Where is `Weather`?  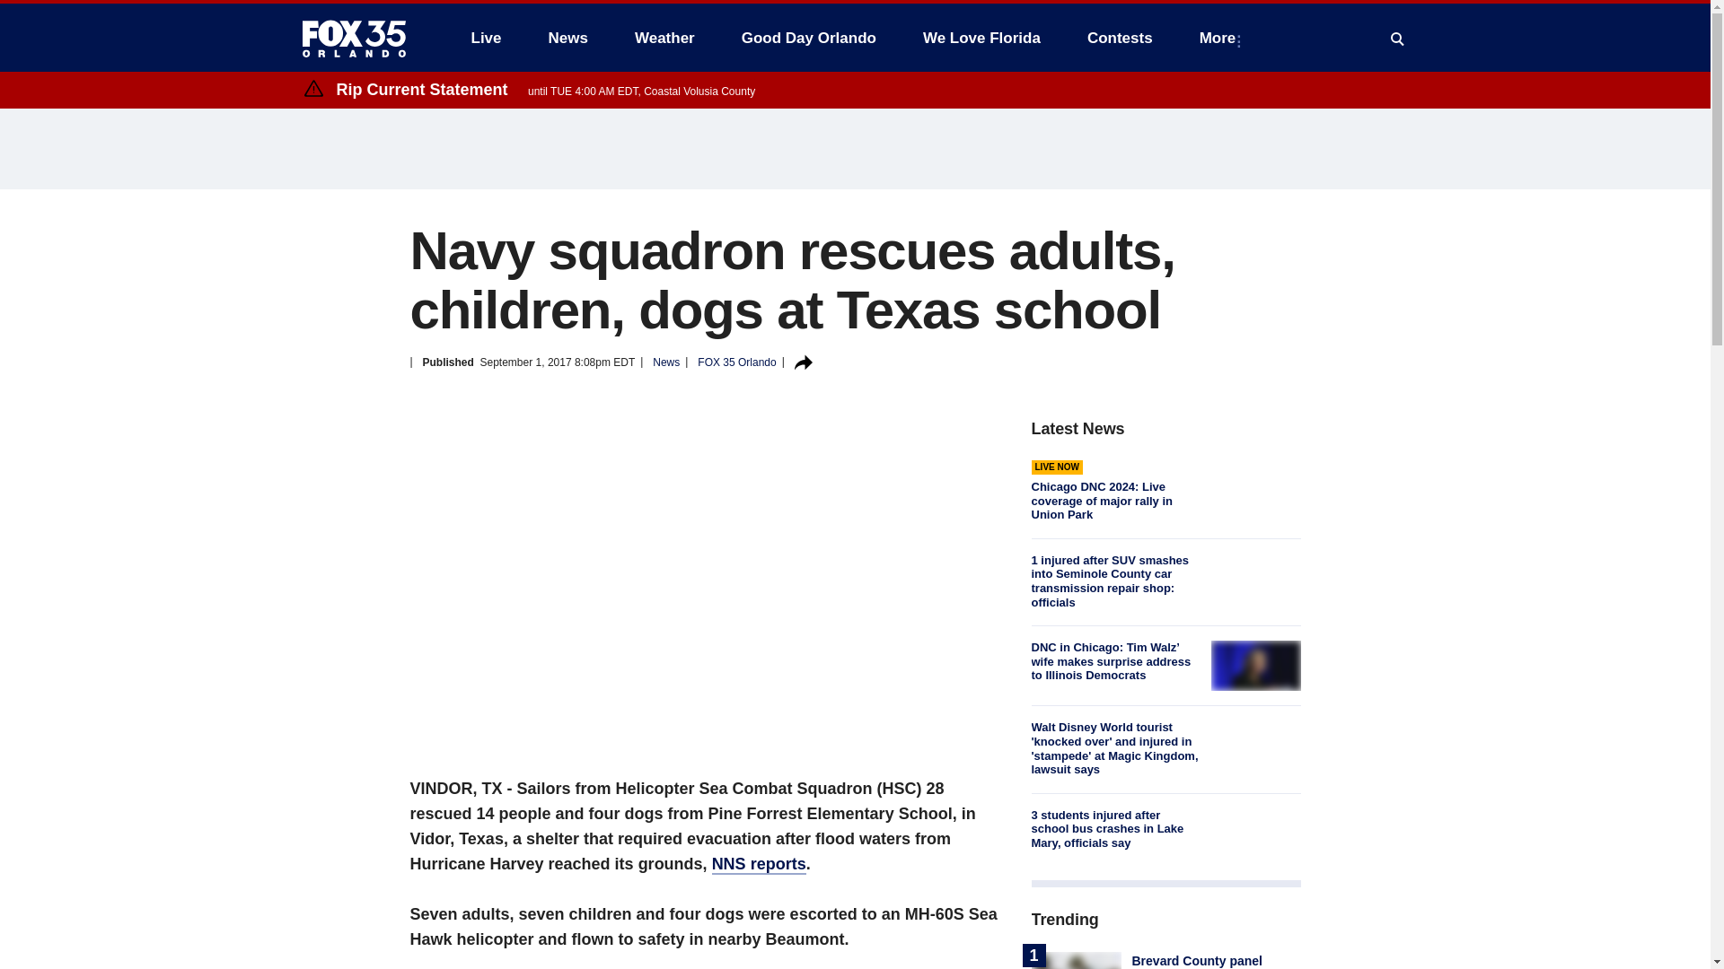
Weather is located at coordinates (664, 38).